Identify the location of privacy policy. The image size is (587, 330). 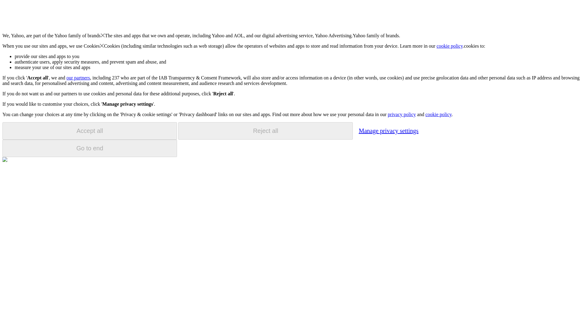
(401, 114).